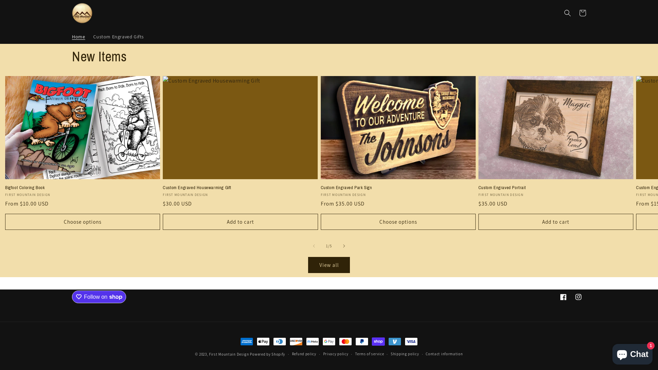 The width and height of the screenshot is (658, 370). What do you see at coordinates (405, 354) in the screenshot?
I see `Shipping policy` at bounding box center [405, 354].